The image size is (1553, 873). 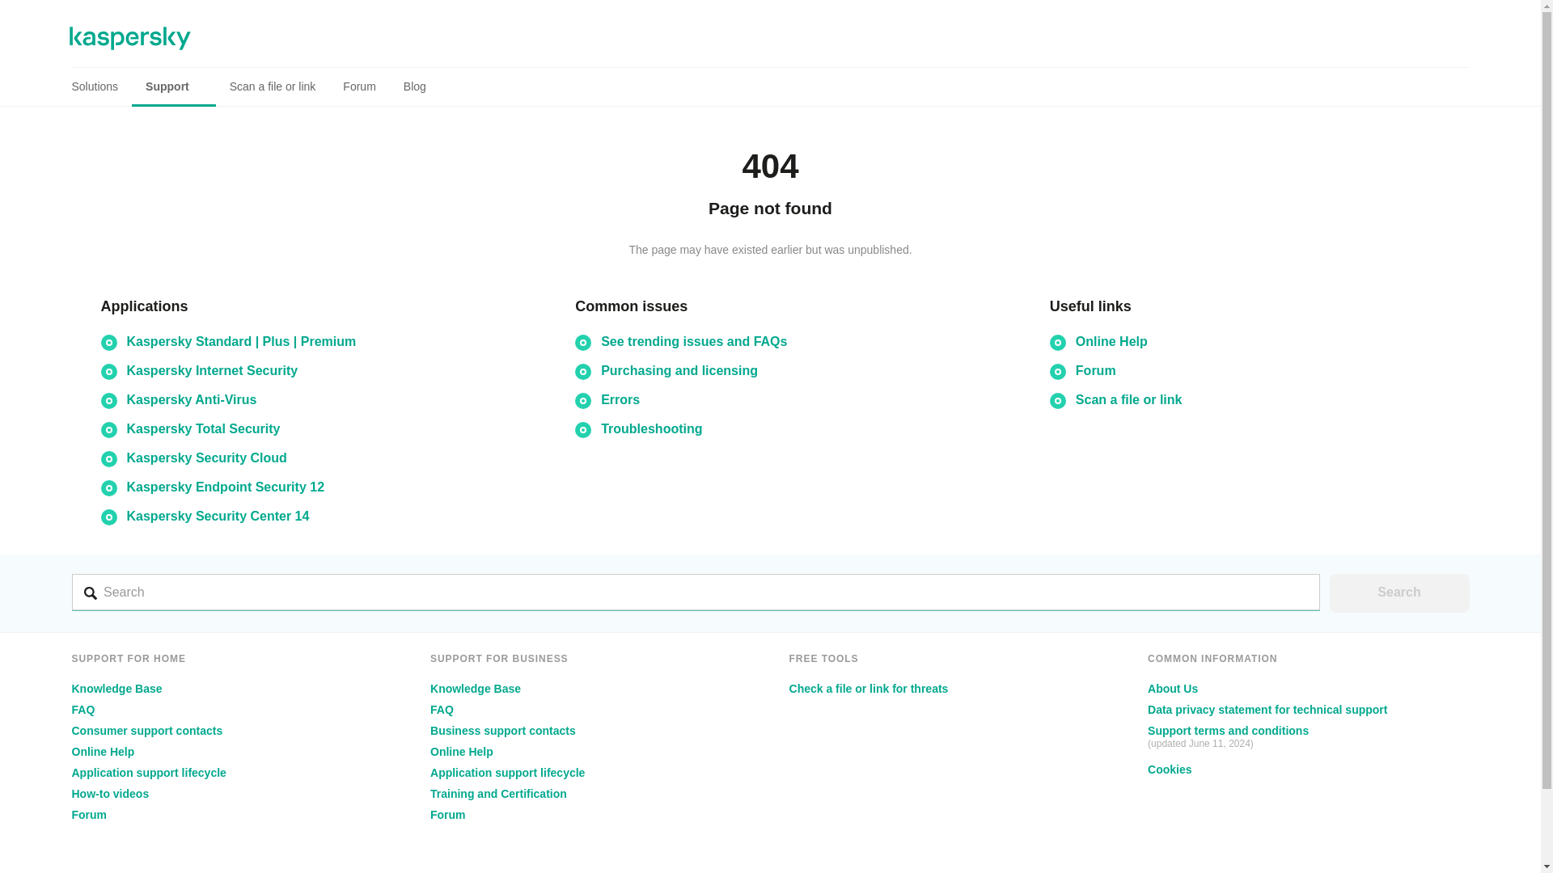 What do you see at coordinates (102, 752) in the screenshot?
I see `Online Help` at bounding box center [102, 752].